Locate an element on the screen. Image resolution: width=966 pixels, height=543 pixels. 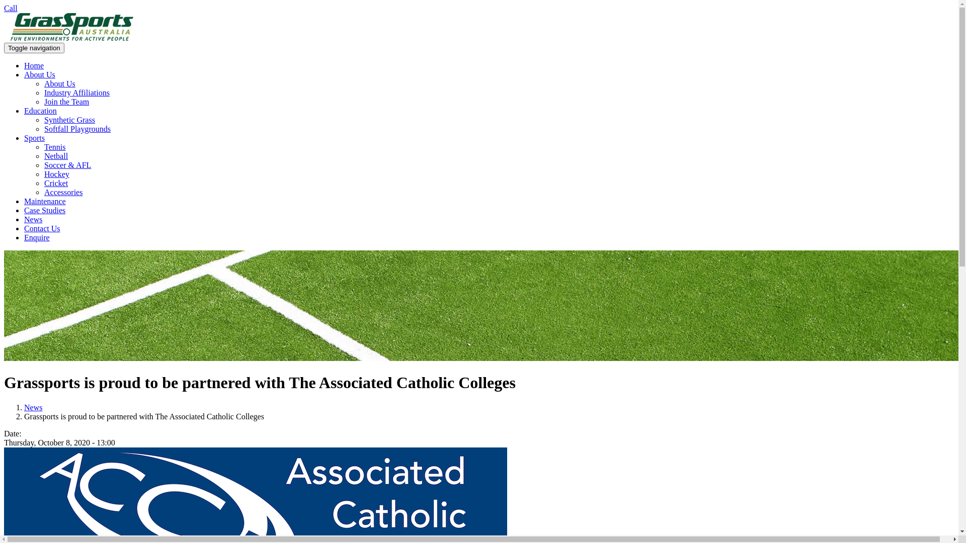
Netball is located at coordinates (56, 156).